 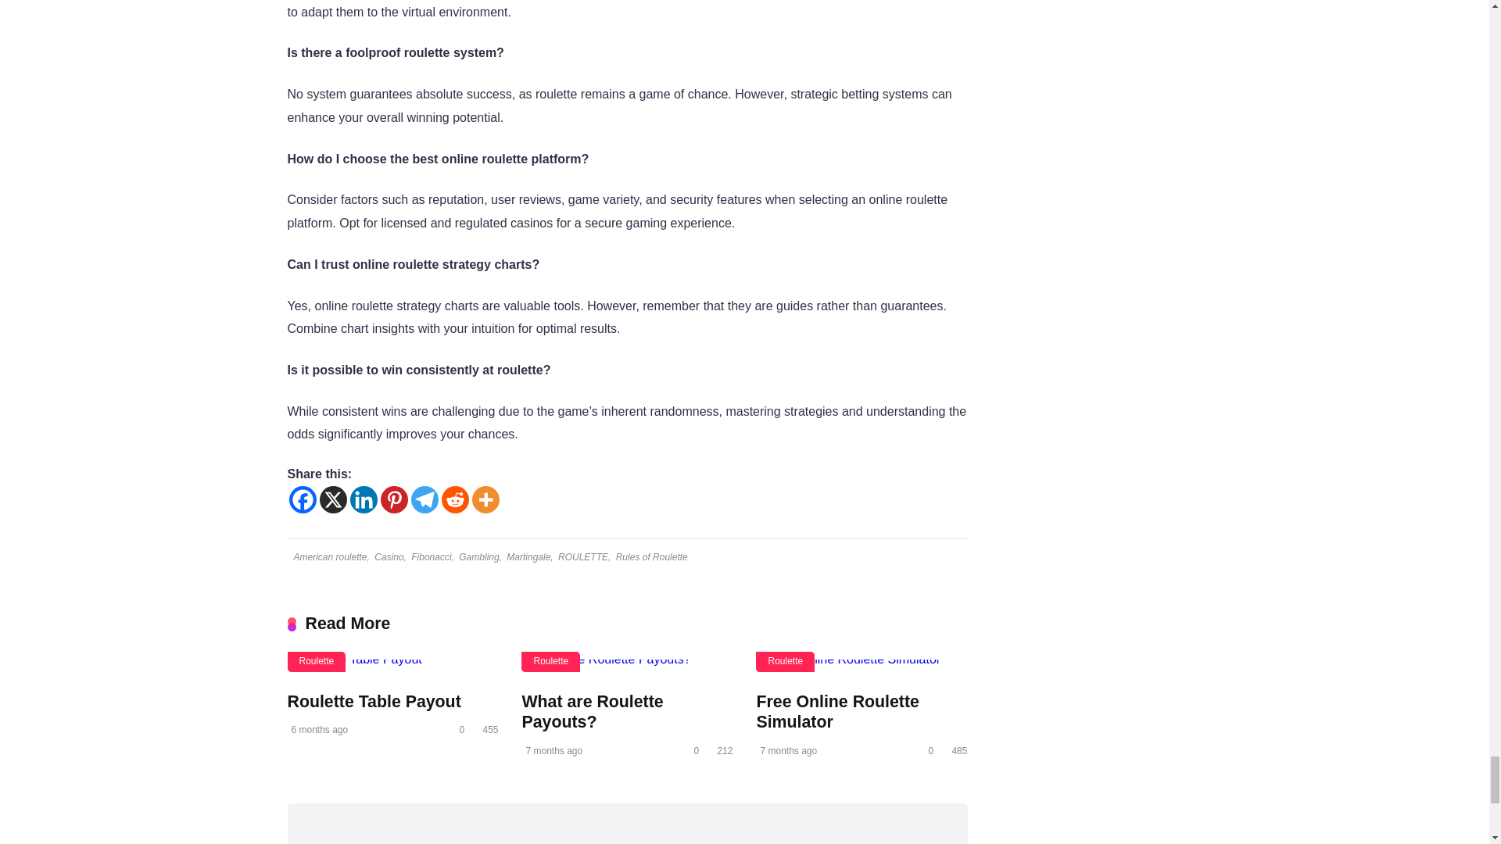 I want to click on What are Roulette Payouts?, so click(x=626, y=665).